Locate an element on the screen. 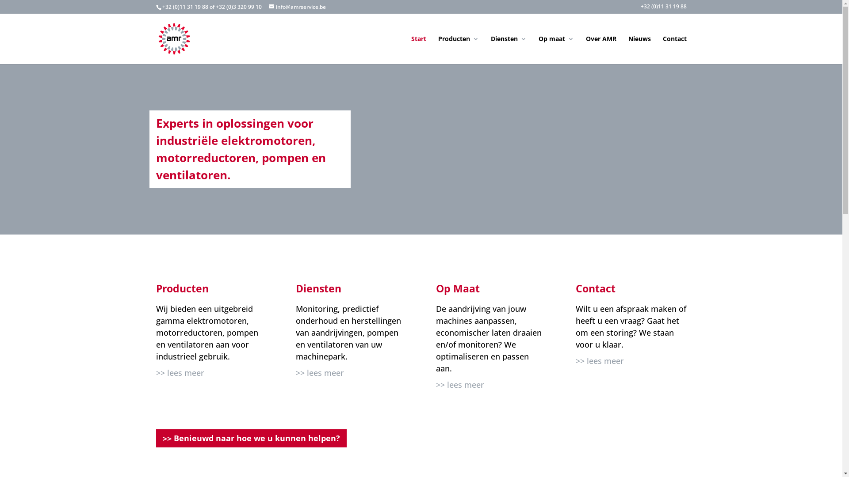 The image size is (849, 477). Producten is located at coordinates (458, 50).